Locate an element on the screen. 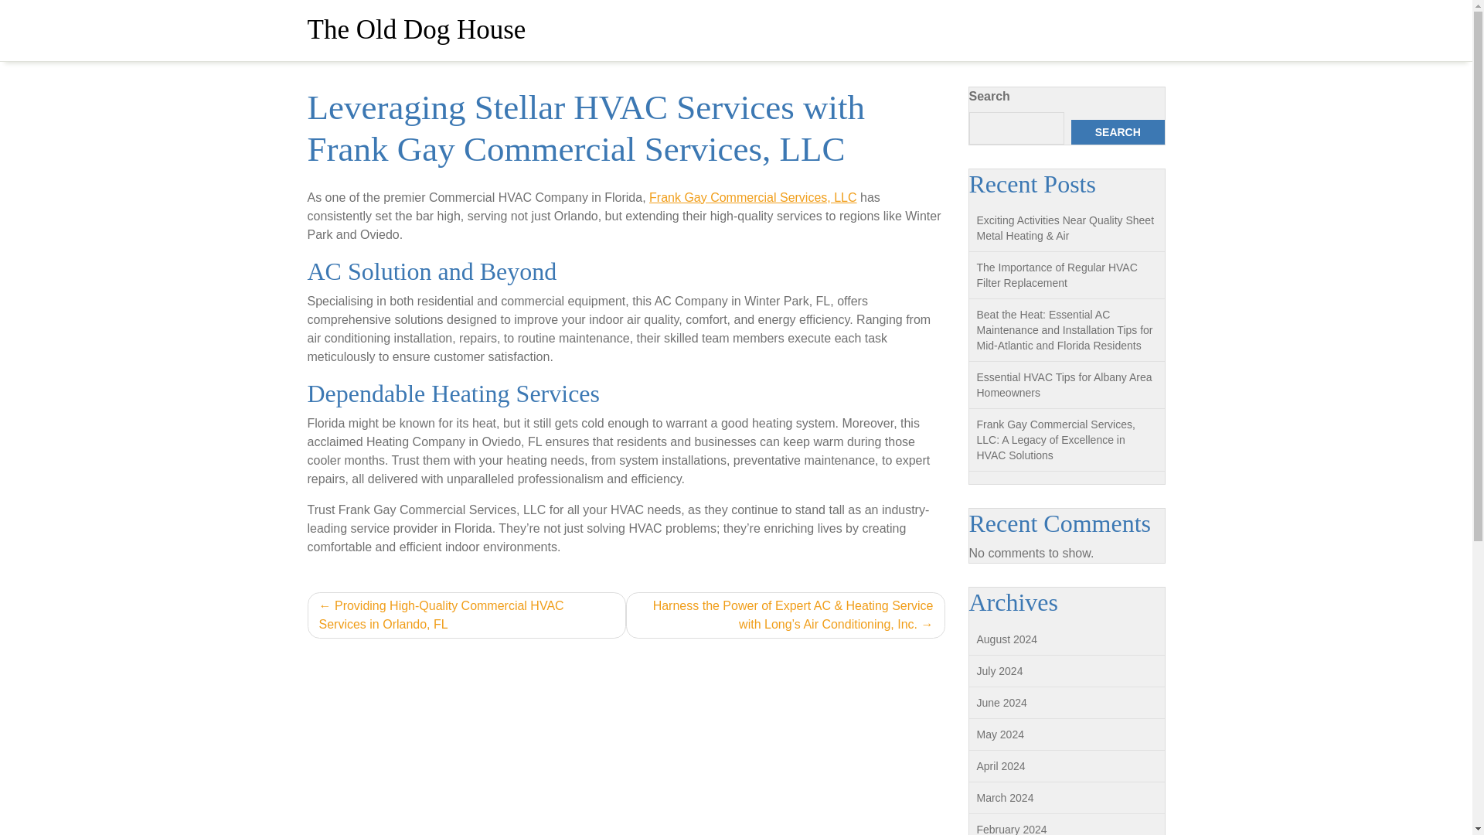 The width and height of the screenshot is (1484, 835). Frank Gay Commercial Services, LLC is located at coordinates (753, 196).